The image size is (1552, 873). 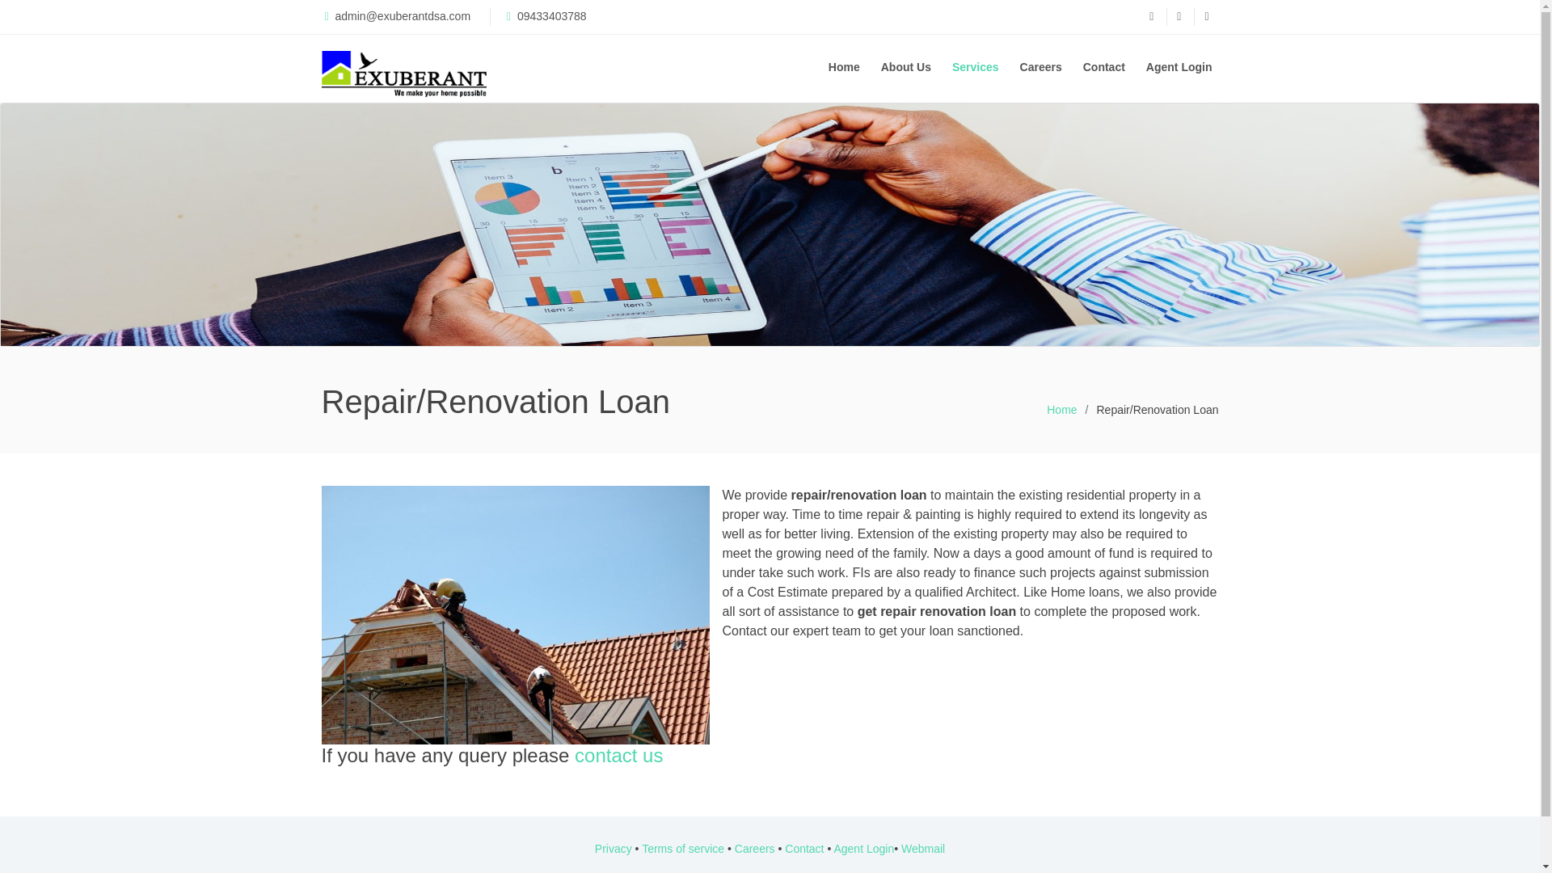 I want to click on Careers, so click(x=1041, y=66).